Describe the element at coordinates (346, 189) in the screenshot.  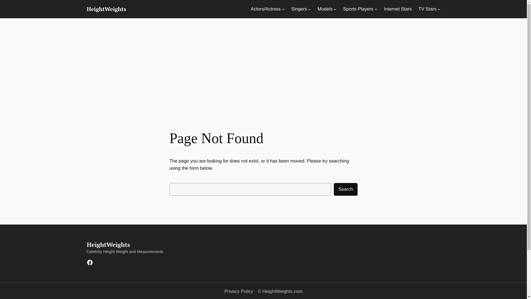
I see `Search` at that location.